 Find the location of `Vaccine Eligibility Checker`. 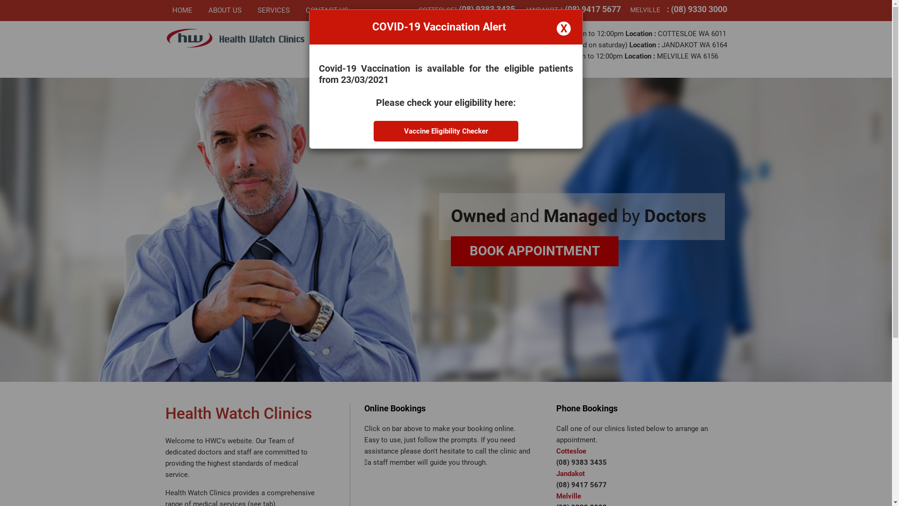

Vaccine Eligibility Checker is located at coordinates (446, 131).